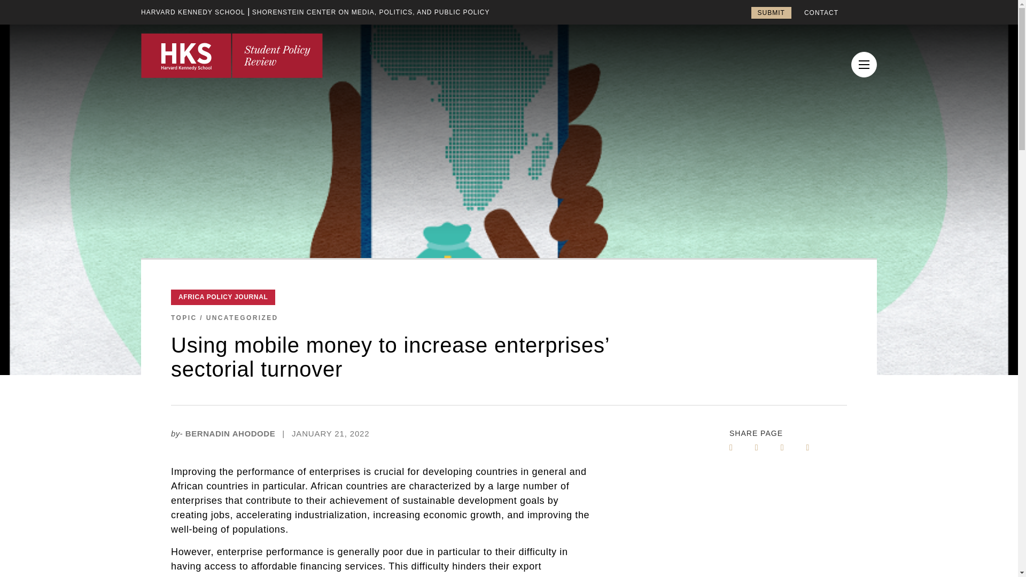 The height and width of the screenshot is (577, 1026). Describe the element at coordinates (193, 12) in the screenshot. I see `HARVARD KENNEDY SCHOOL` at that location.